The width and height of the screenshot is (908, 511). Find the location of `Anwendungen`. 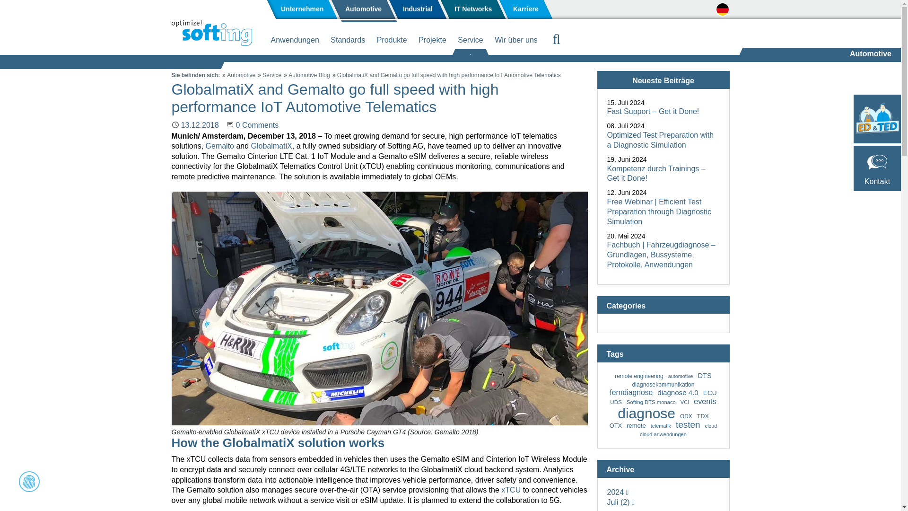

Anwendungen is located at coordinates (294, 42).